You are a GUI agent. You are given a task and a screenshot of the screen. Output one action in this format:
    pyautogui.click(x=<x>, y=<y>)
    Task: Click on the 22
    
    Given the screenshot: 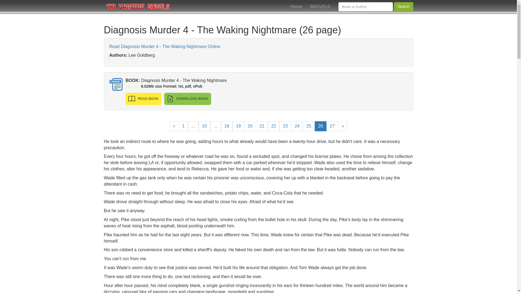 What is the action you would take?
    pyautogui.click(x=274, y=126)
    